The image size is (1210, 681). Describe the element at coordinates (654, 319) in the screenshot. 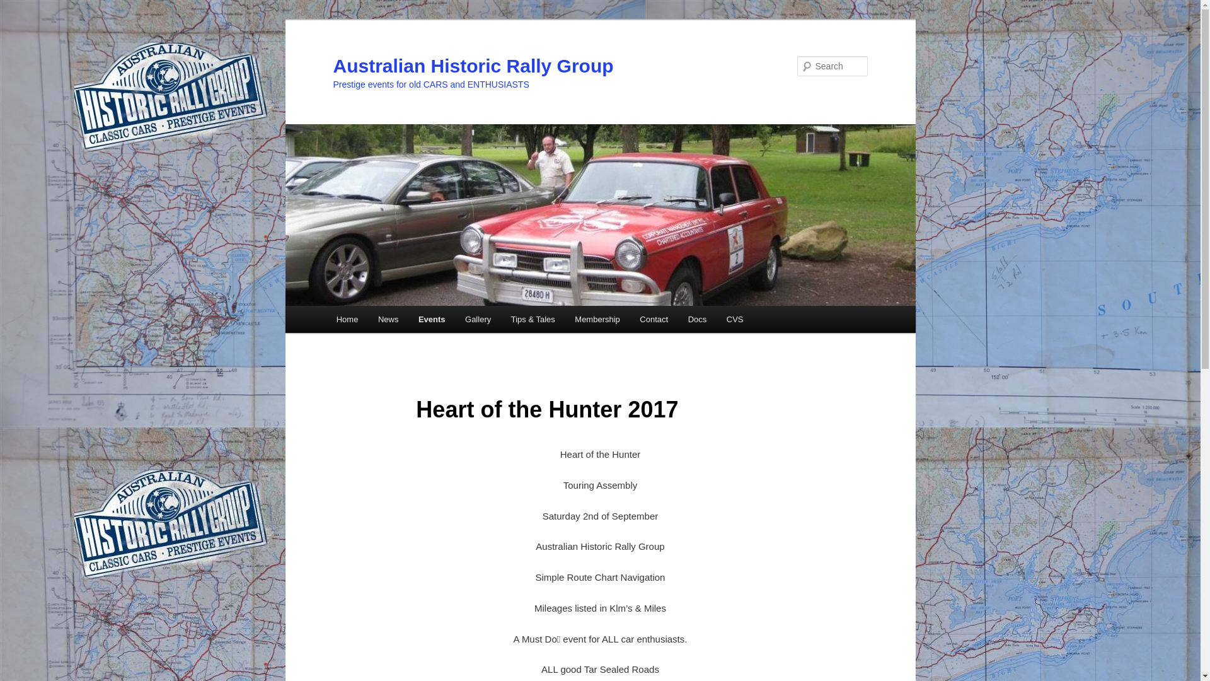

I see `Contact` at that location.